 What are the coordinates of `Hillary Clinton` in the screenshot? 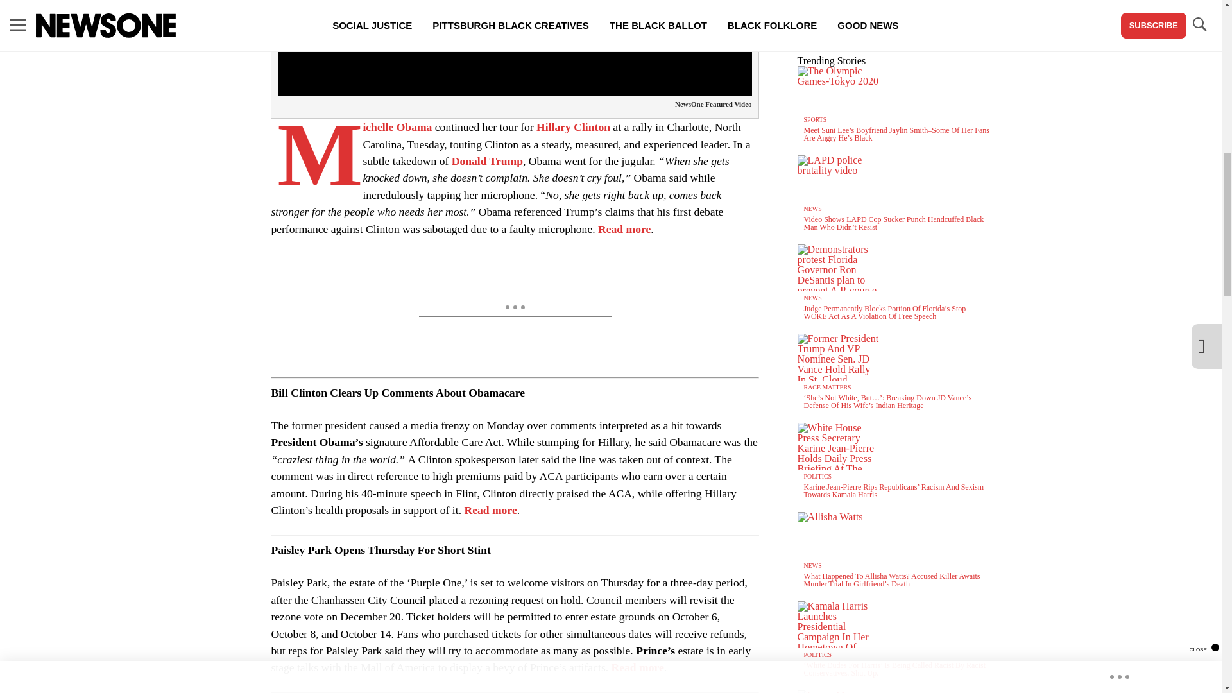 It's located at (572, 127).